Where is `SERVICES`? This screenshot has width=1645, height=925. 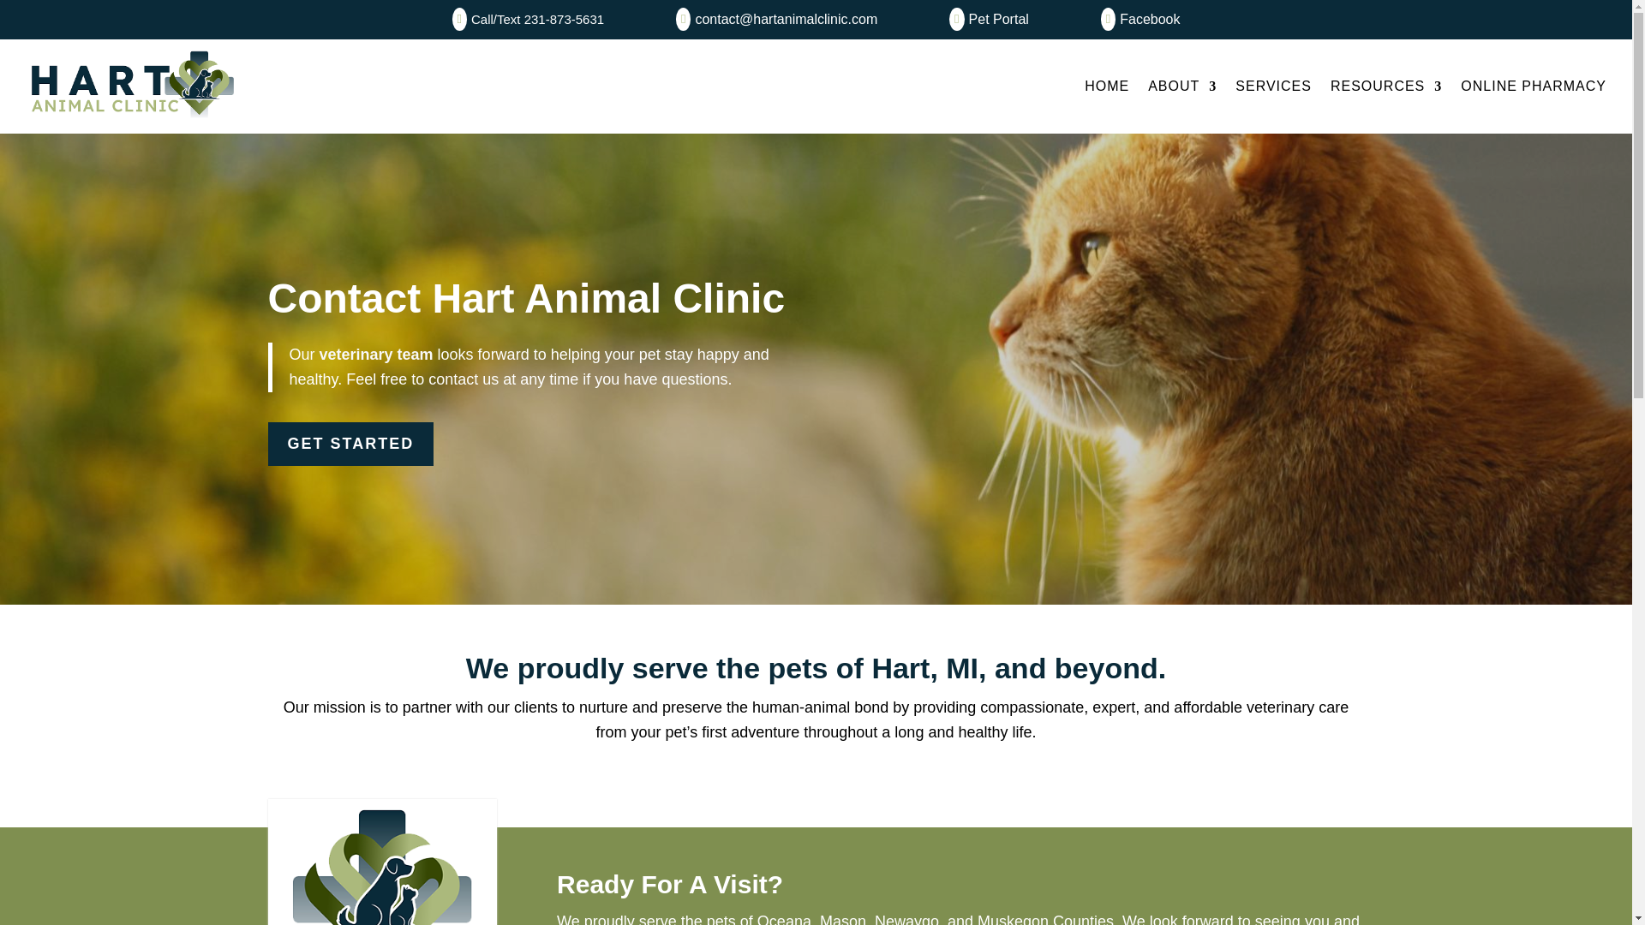
SERVICES is located at coordinates (1273, 86).